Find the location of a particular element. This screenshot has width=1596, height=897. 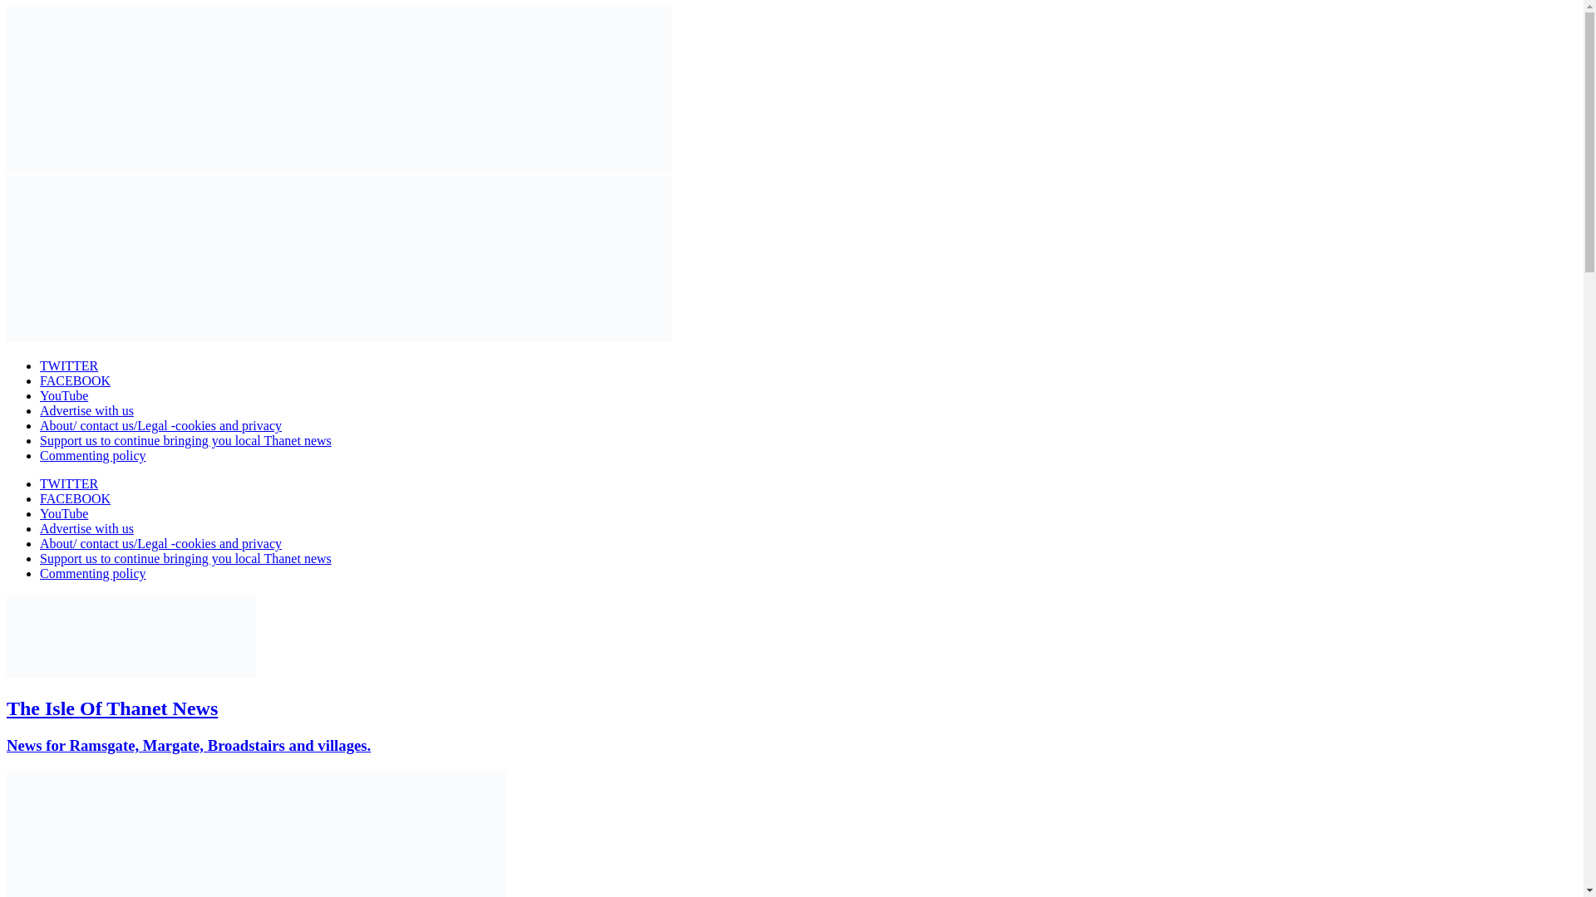

Support us to continue bringing you local Thanet news is located at coordinates (186, 558).